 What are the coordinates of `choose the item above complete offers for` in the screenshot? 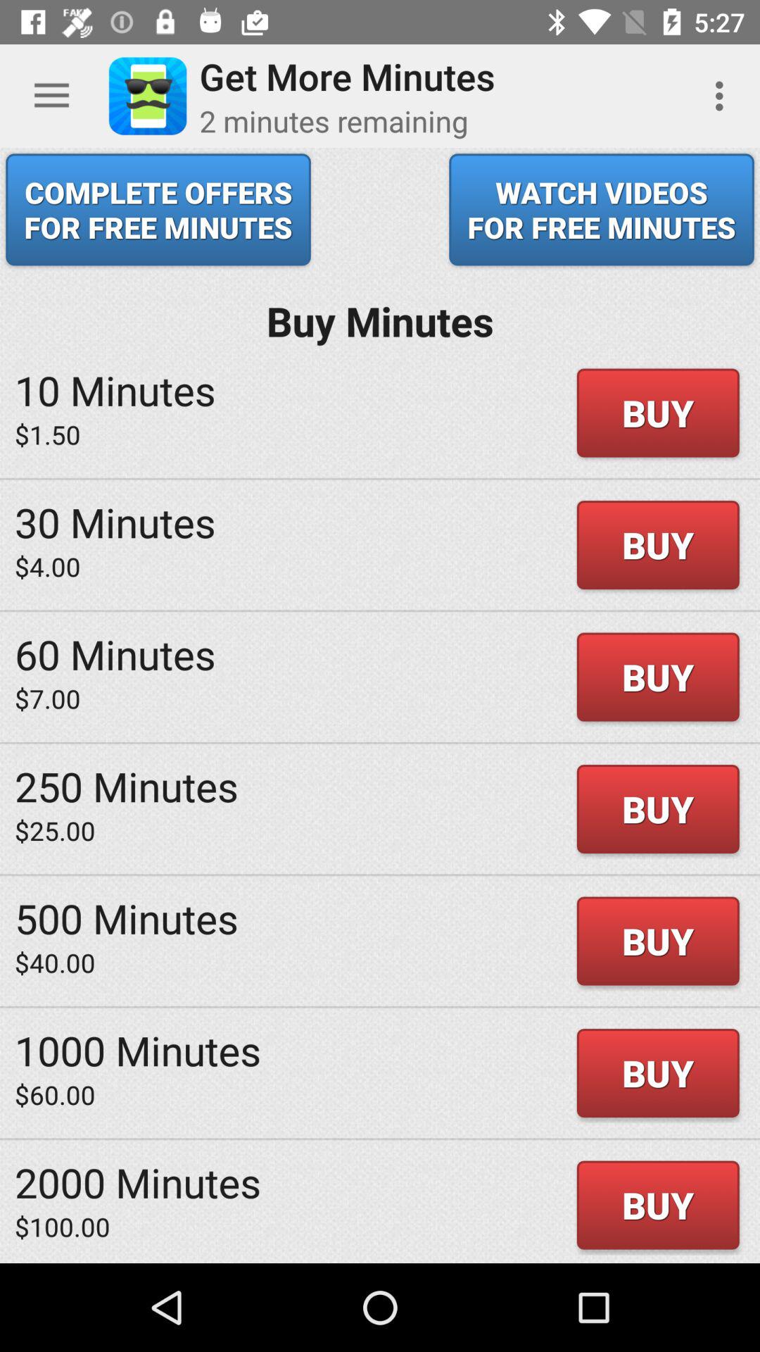 It's located at (51, 96).